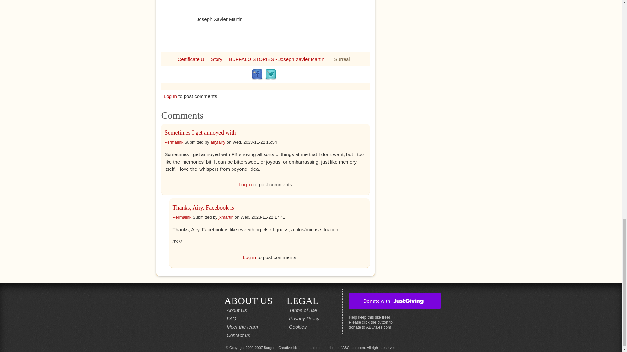 Image resolution: width=627 pixels, height=352 pixels. What do you see at coordinates (245, 184) in the screenshot?
I see `Log in` at bounding box center [245, 184].